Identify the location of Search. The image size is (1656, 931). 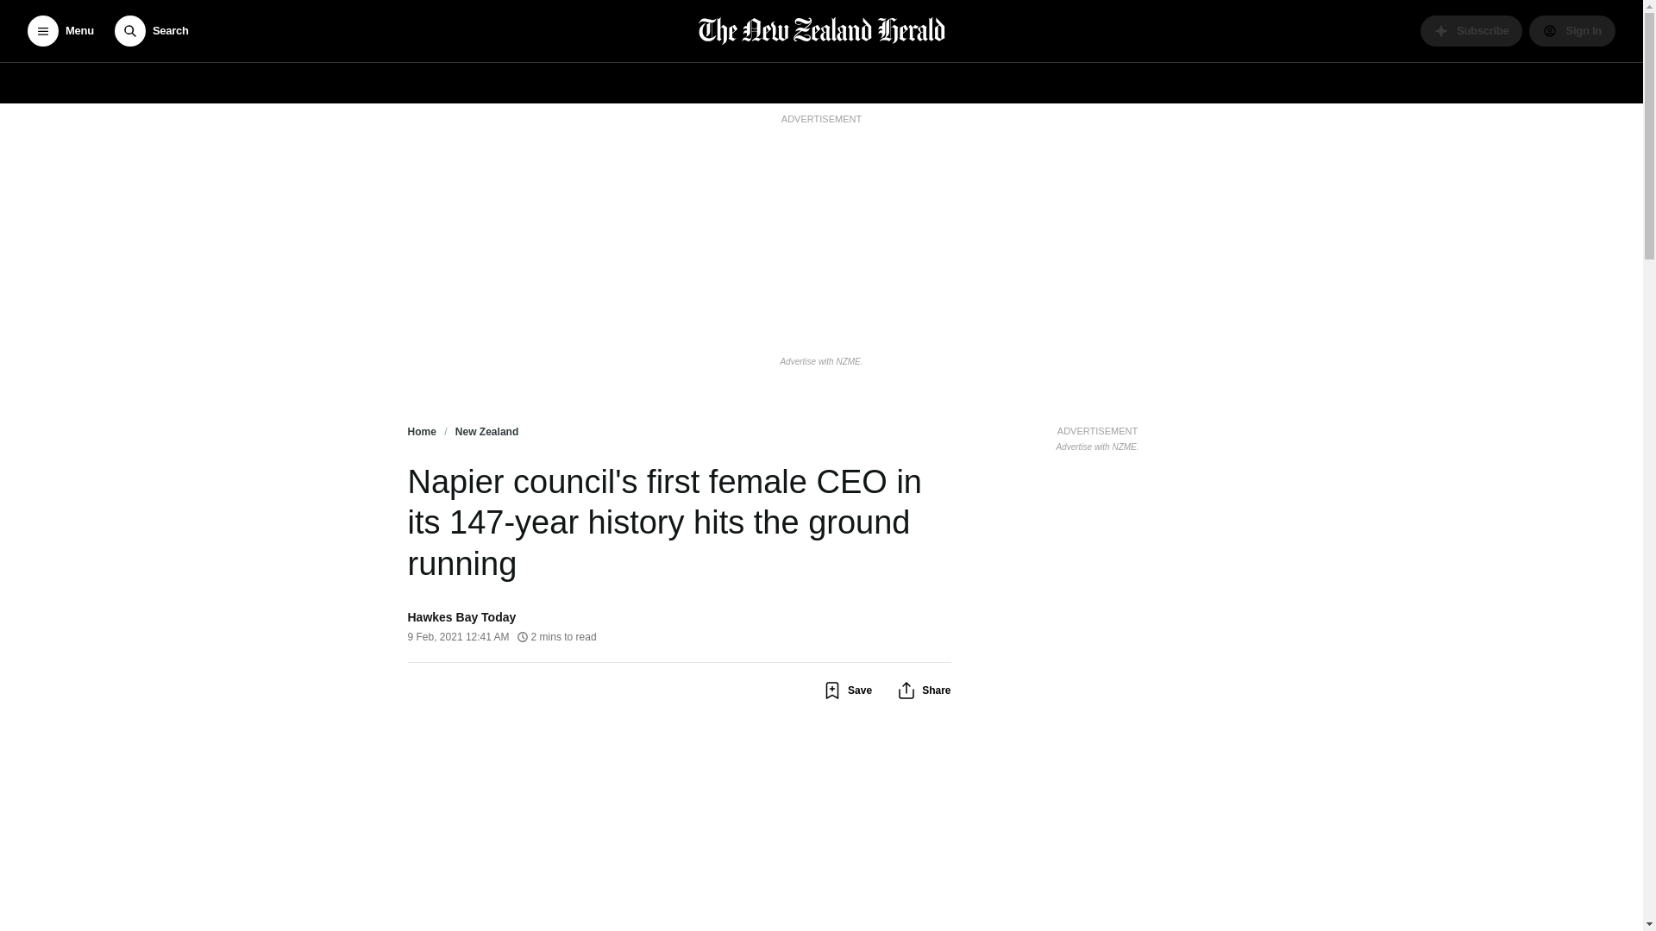
(151, 31).